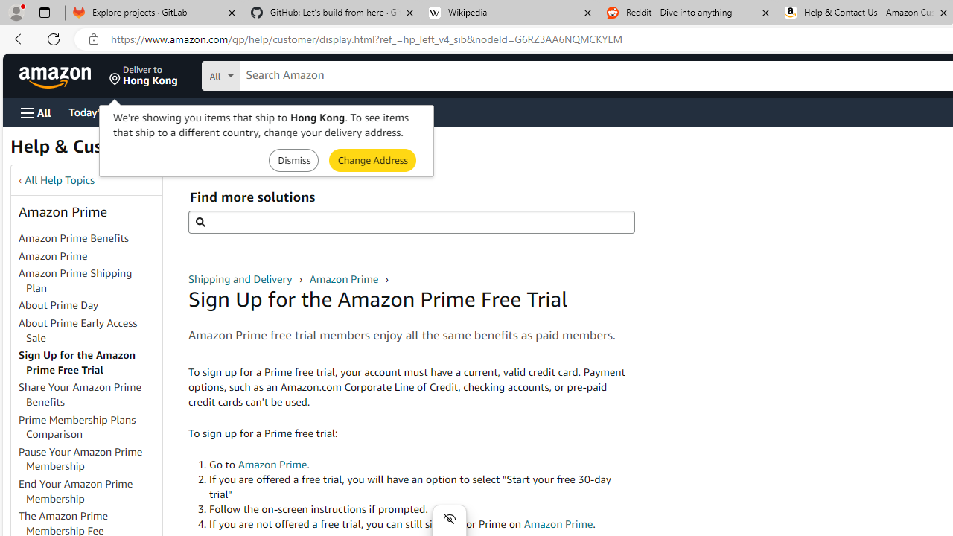 The width and height of the screenshot is (953, 536). I want to click on Amazon Prime Shipping Plan, so click(75, 280).